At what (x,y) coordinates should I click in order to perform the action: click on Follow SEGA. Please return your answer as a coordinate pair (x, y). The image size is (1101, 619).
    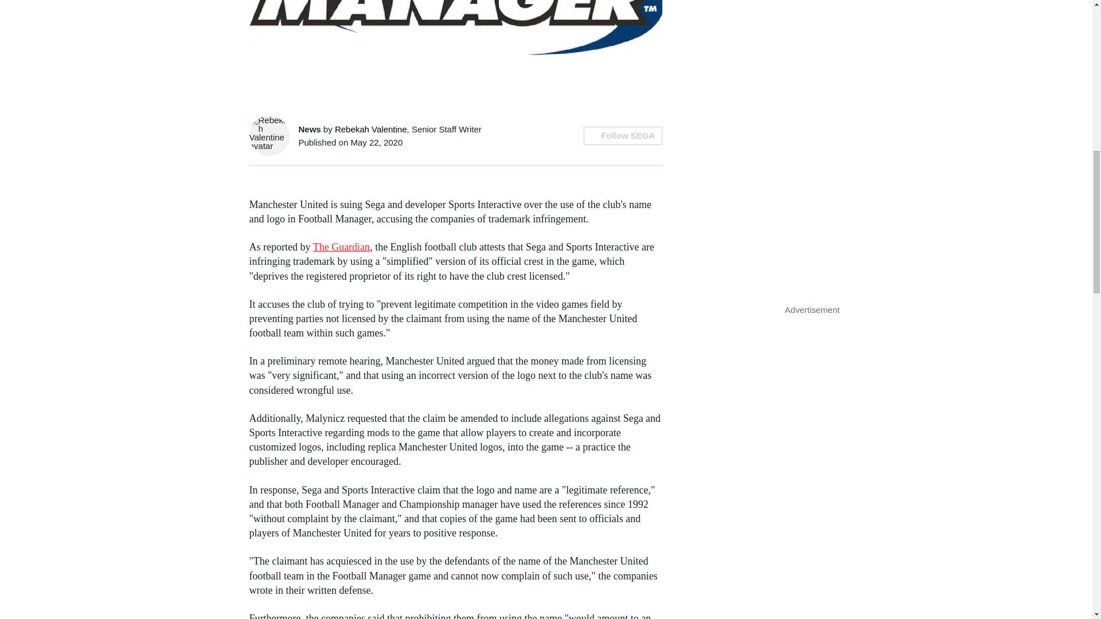
    Looking at the image, I should click on (623, 135).